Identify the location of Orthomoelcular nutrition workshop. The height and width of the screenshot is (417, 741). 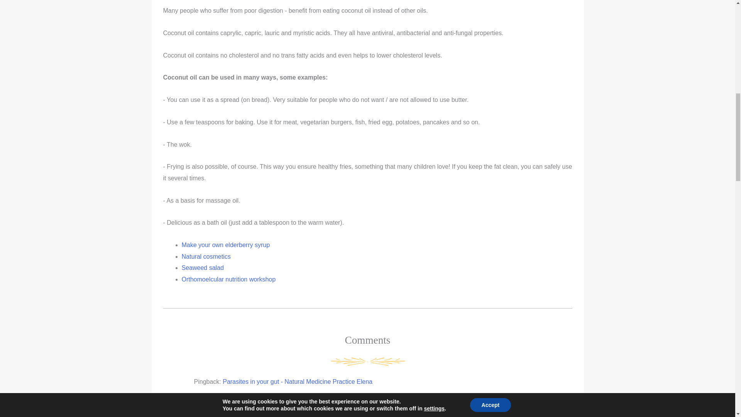
(228, 279).